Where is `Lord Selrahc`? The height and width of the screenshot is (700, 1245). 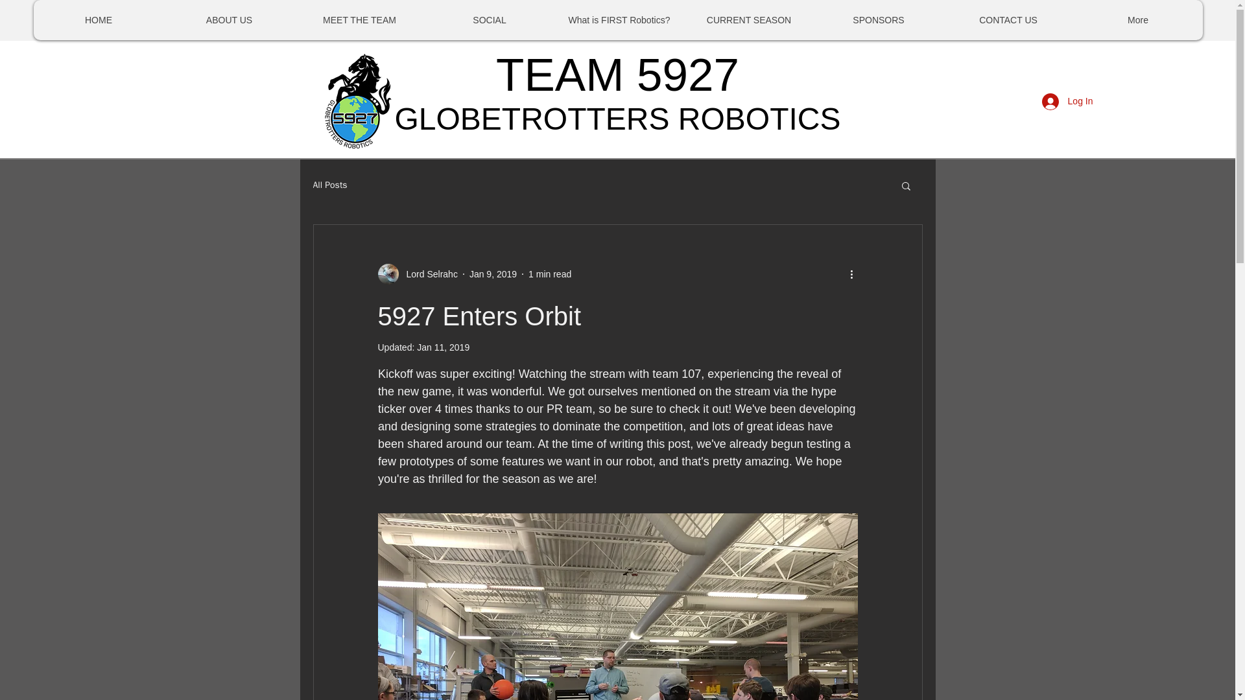
Lord Selrahc is located at coordinates (427, 274).